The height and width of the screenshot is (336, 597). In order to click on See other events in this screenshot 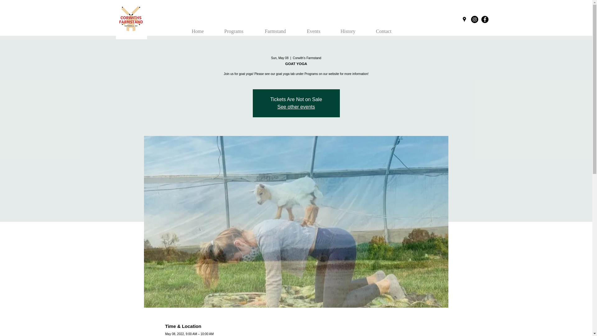, I will do `click(296, 107)`.